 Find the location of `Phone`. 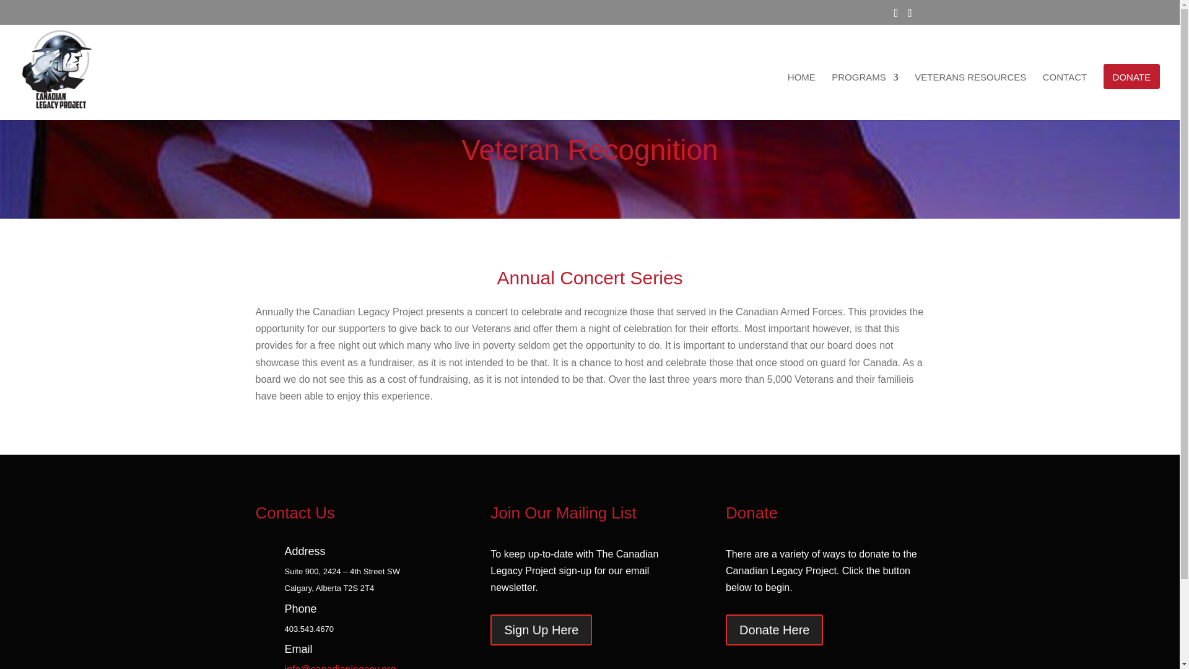

Phone is located at coordinates (301, 608).